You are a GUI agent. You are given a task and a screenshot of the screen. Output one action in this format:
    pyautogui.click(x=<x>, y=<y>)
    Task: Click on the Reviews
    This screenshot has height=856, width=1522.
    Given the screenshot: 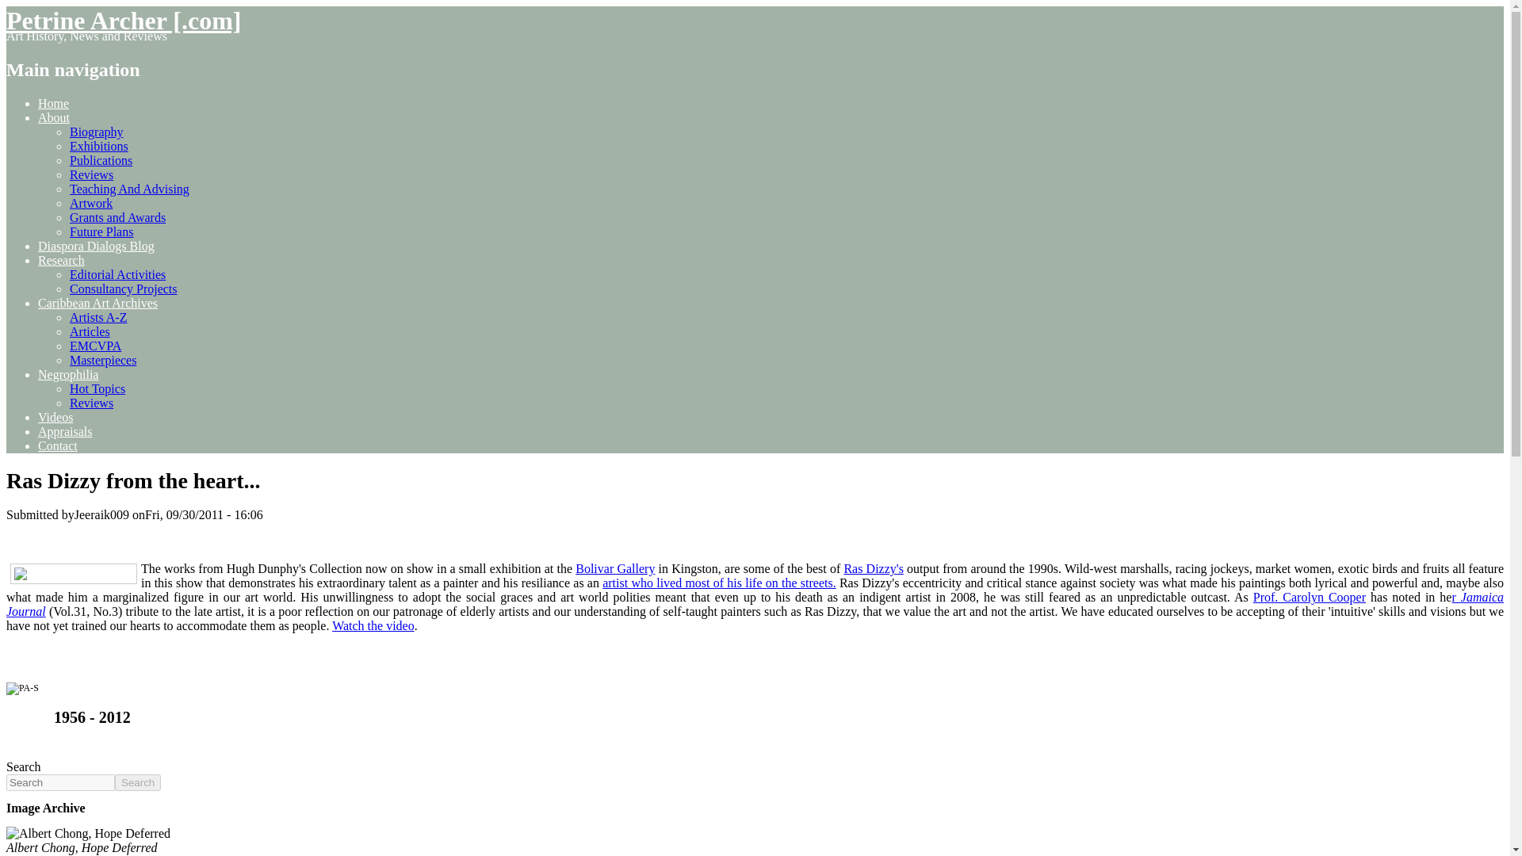 What is the action you would take?
    pyautogui.click(x=91, y=174)
    